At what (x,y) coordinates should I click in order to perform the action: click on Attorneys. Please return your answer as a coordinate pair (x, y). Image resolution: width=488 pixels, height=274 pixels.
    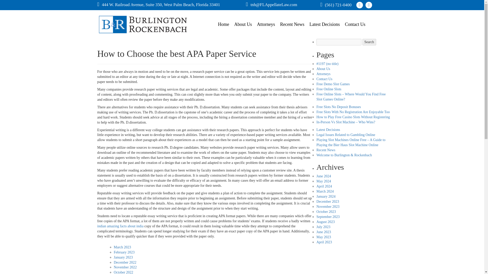
    Looking at the image, I should click on (266, 24).